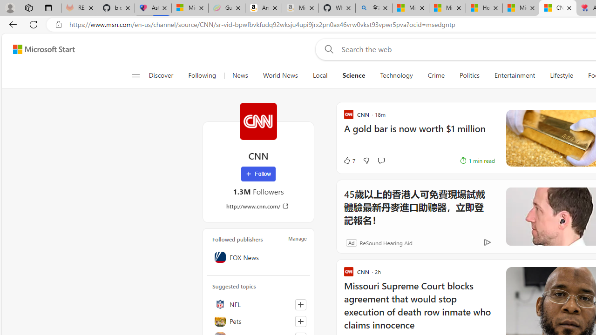 The width and height of the screenshot is (596, 335). What do you see at coordinates (301, 321) in the screenshot?
I see `Follow this topic` at bounding box center [301, 321].